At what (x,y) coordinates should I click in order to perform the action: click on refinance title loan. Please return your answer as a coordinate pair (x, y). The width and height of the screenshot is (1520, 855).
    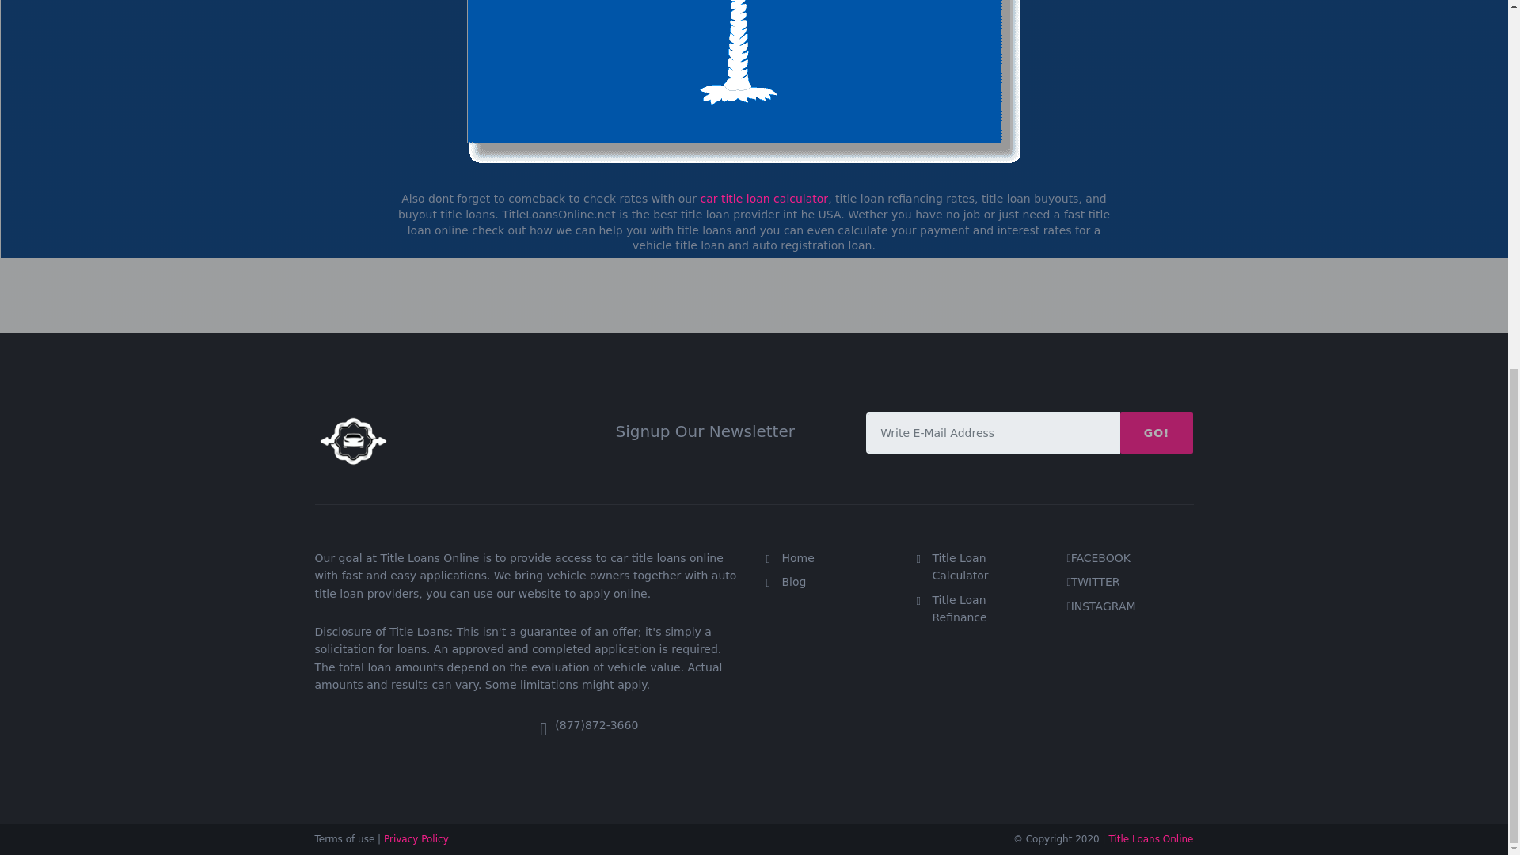
    Looking at the image, I should click on (959, 608).